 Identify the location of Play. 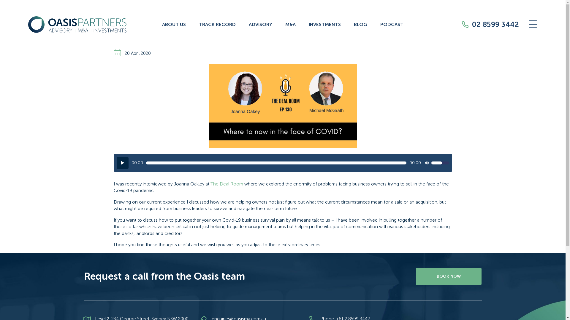
(122, 163).